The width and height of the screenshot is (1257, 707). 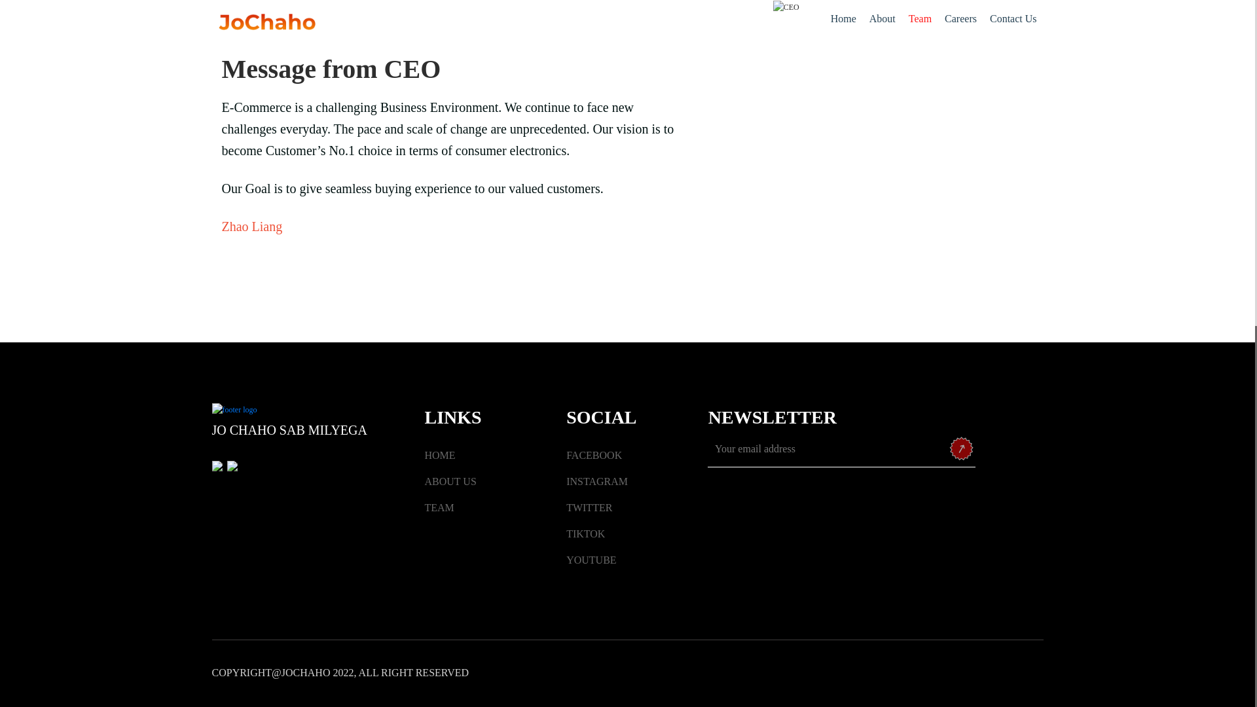 I want to click on TWITTER, so click(x=589, y=507).